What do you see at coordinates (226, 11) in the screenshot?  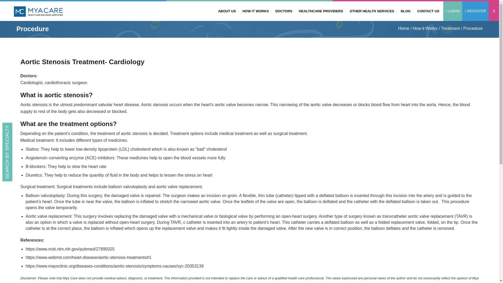 I see `ABOUT US` at bounding box center [226, 11].